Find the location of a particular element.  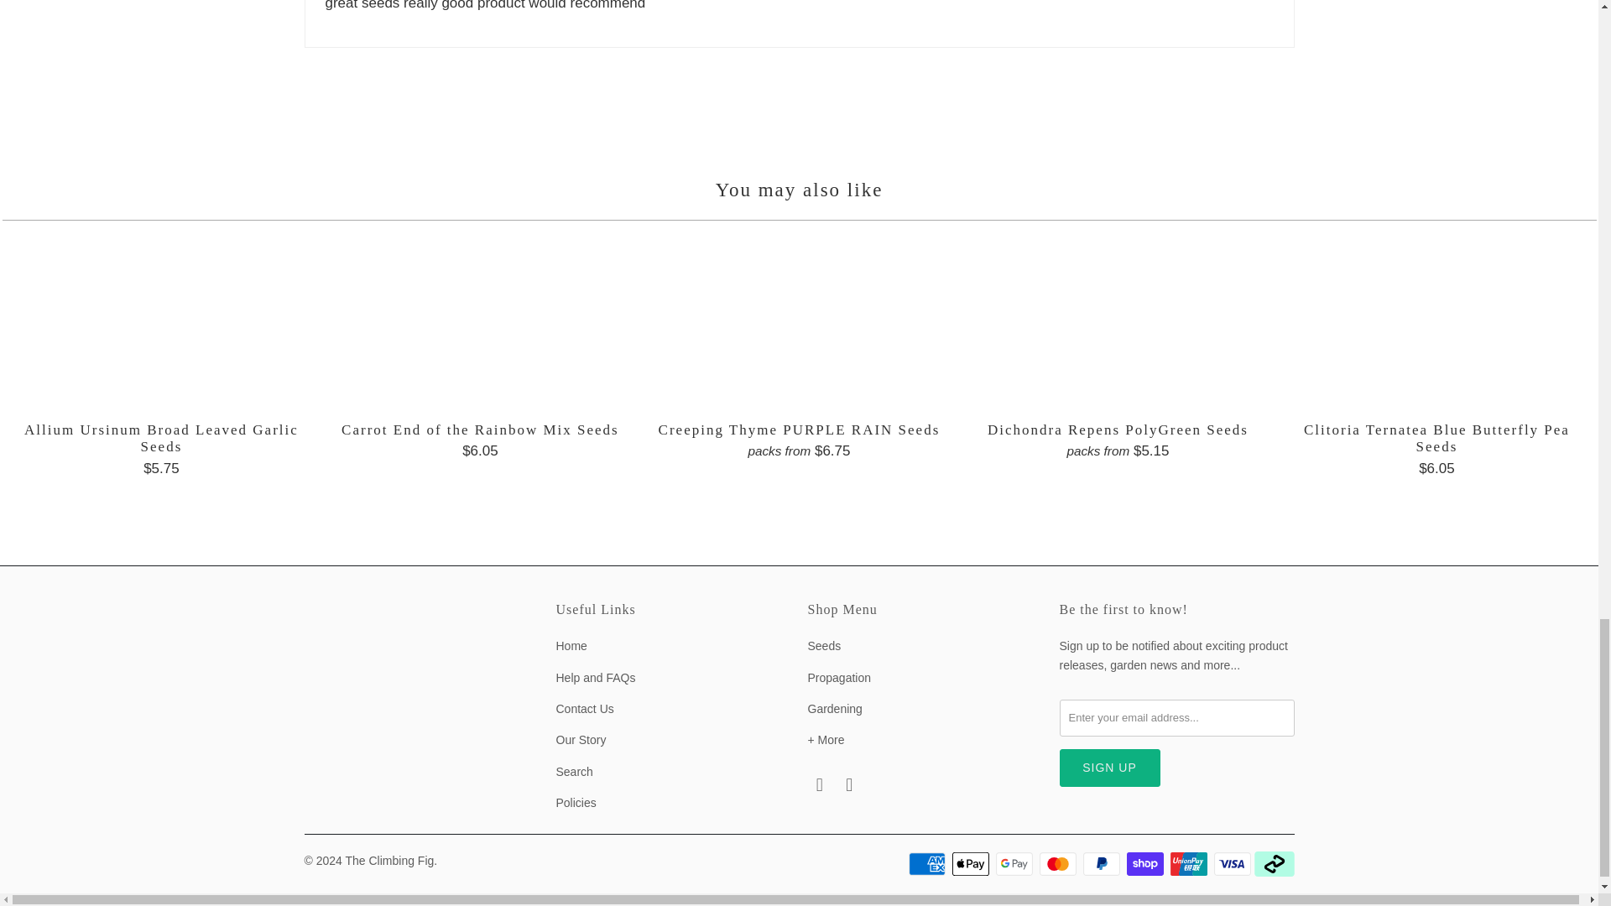

Union Pay is located at coordinates (1191, 864).